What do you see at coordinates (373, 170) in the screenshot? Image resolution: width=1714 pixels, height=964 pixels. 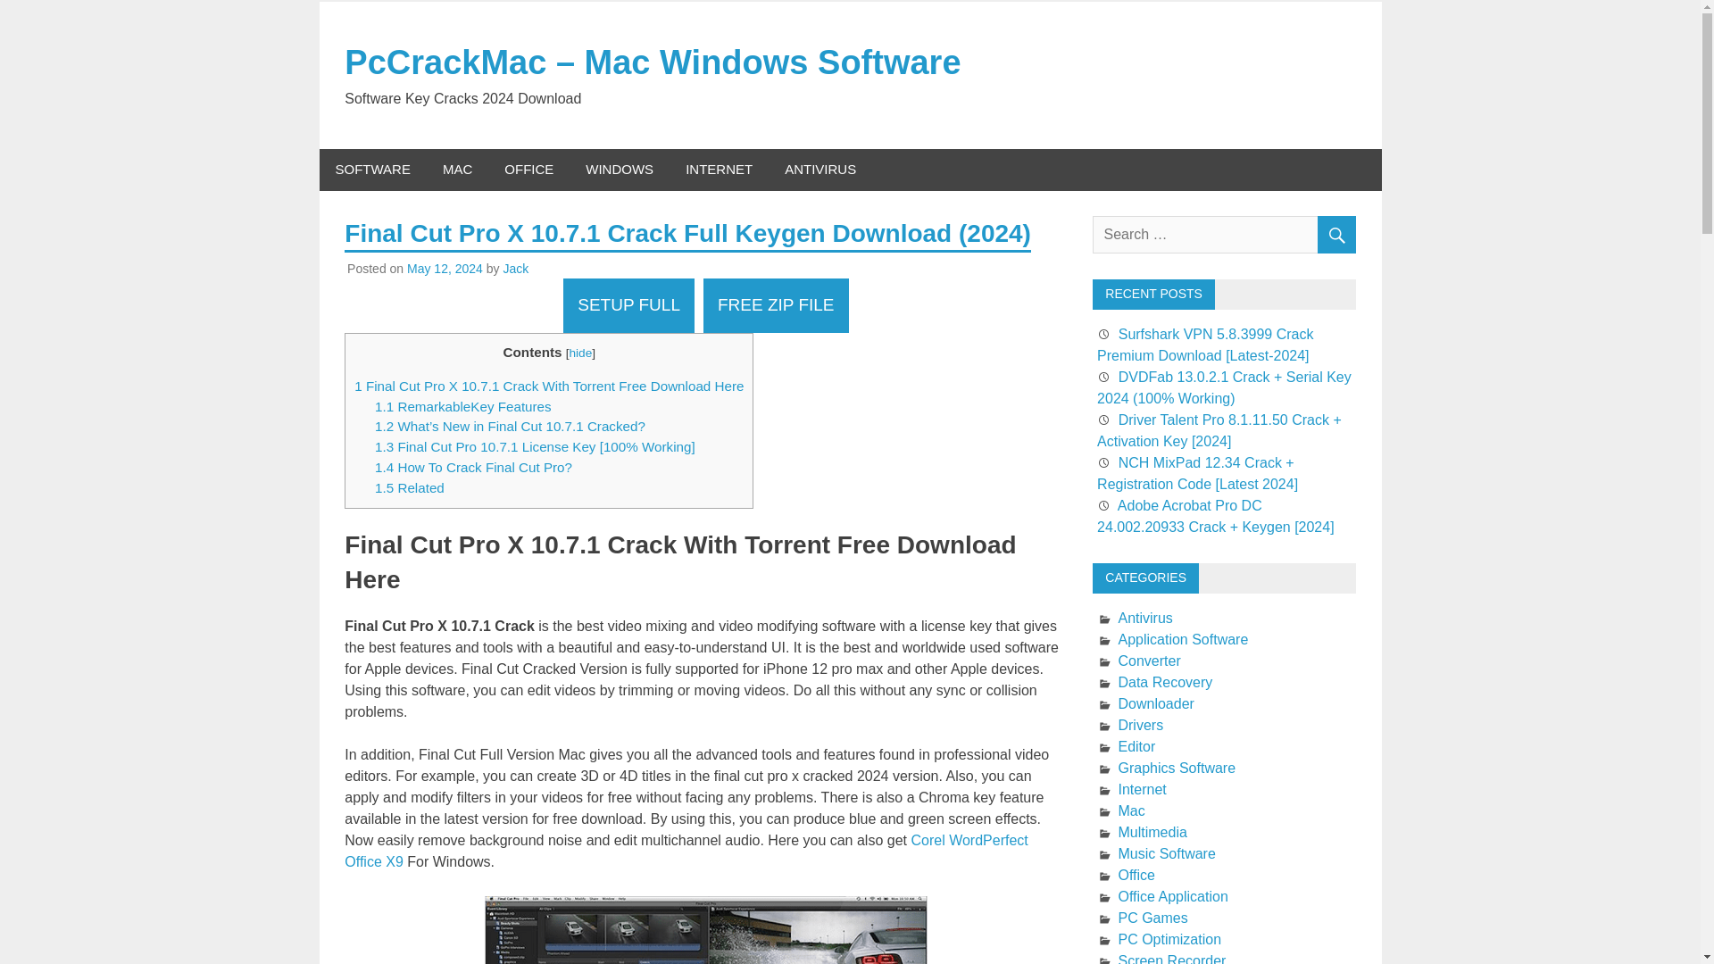 I see `SOFTWARE` at bounding box center [373, 170].